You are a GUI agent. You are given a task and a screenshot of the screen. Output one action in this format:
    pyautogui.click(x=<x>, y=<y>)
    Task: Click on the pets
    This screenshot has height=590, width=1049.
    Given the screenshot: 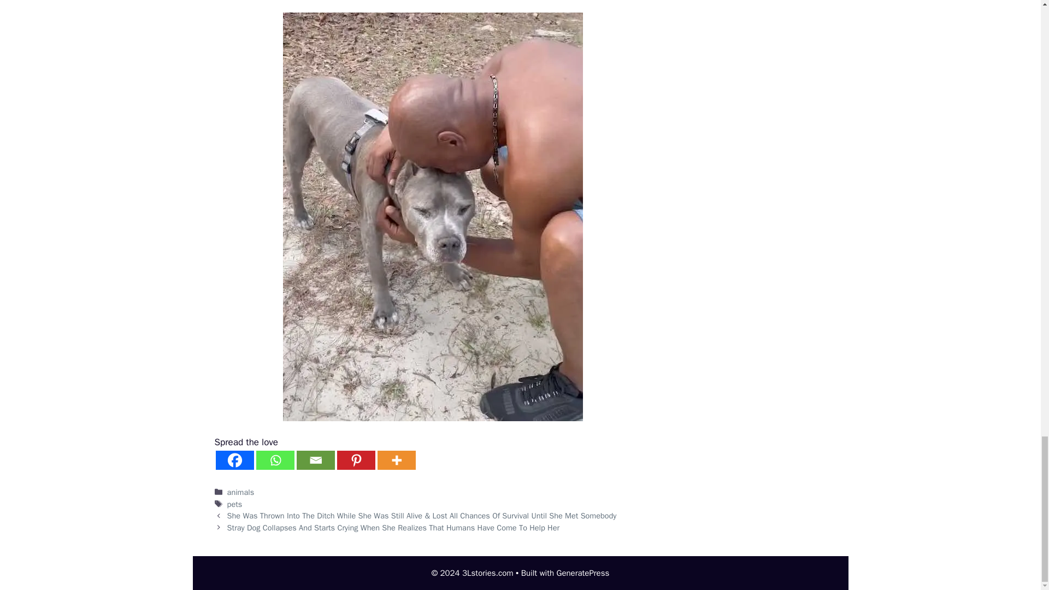 What is the action you would take?
    pyautogui.click(x=235, y=504)
    